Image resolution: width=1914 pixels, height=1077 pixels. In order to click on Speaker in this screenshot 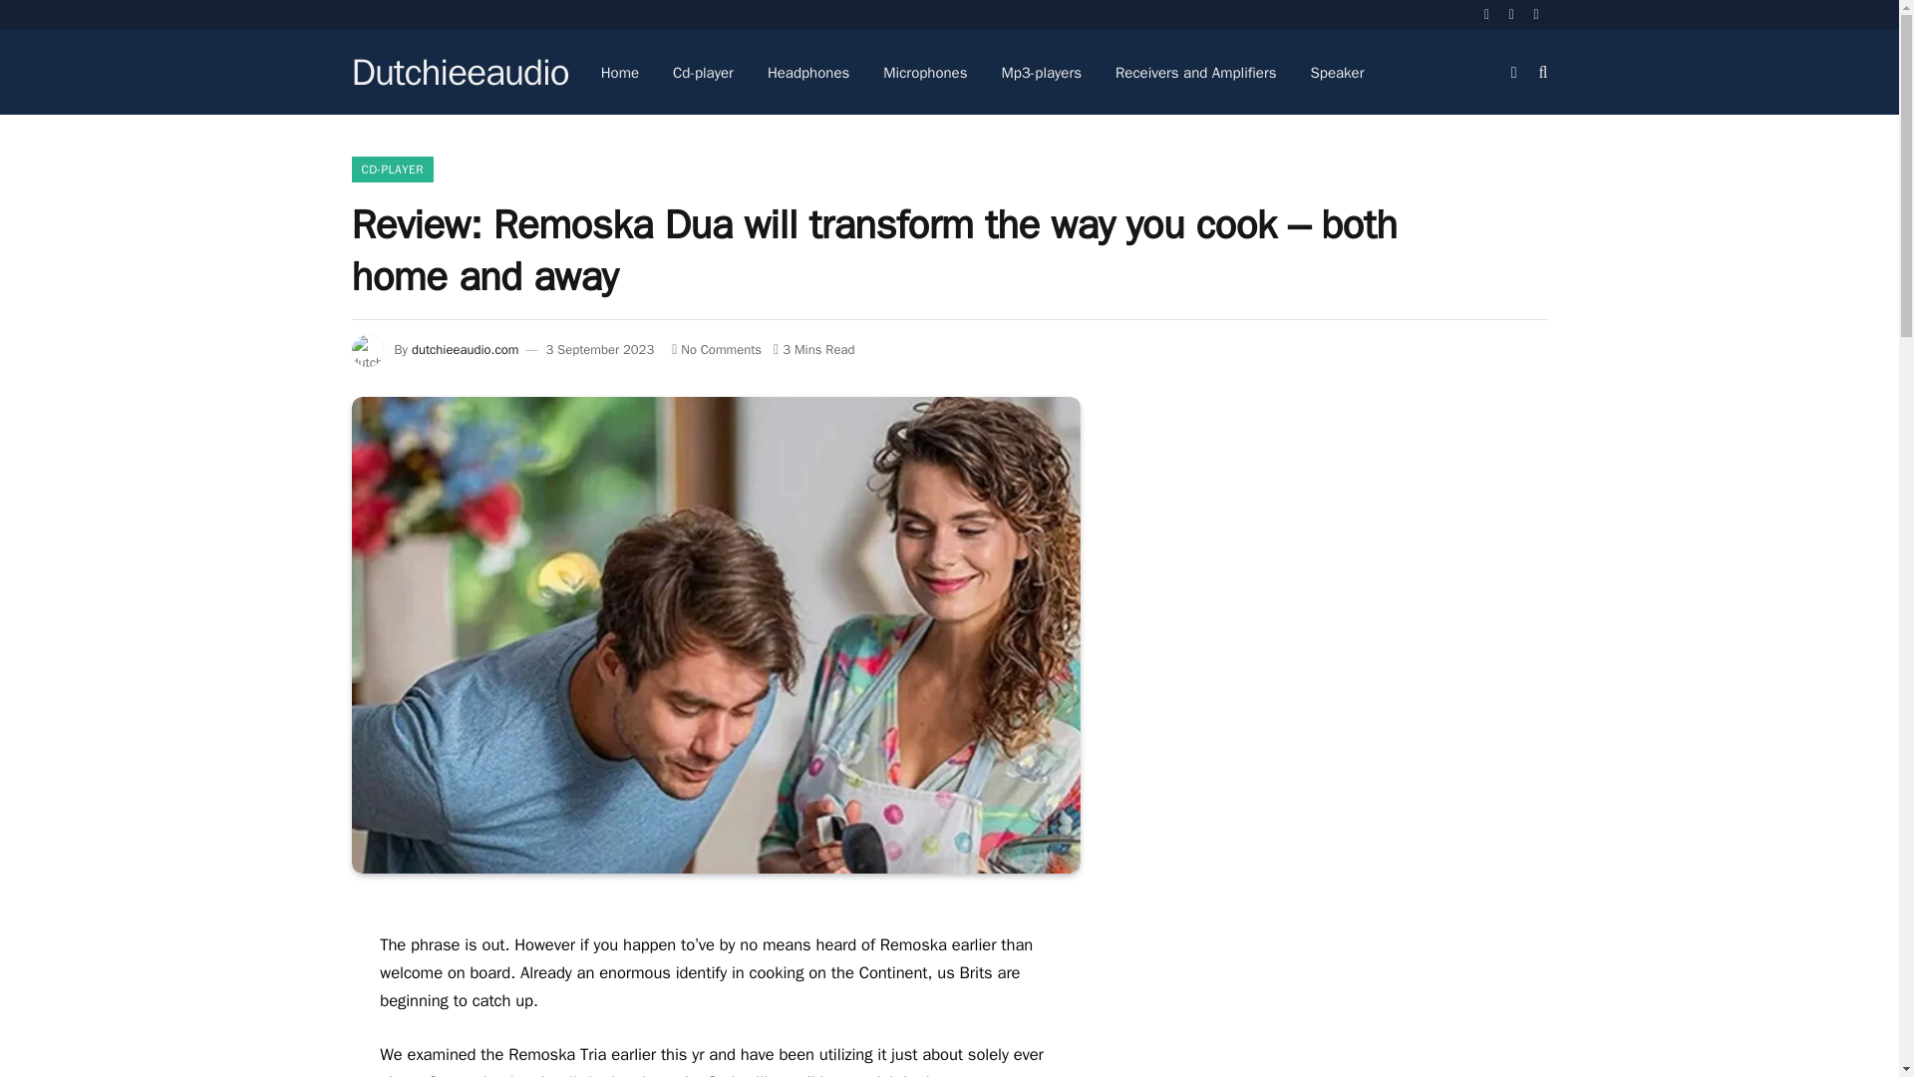, I will do `click(1338, 72)`.